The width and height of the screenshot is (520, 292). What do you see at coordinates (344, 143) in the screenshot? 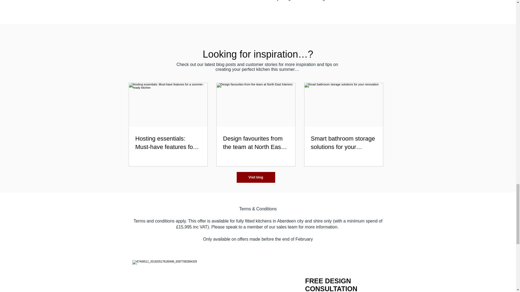
I see `Smart bathroom storage solutions for your renovation` at bounding box center [344, 143].